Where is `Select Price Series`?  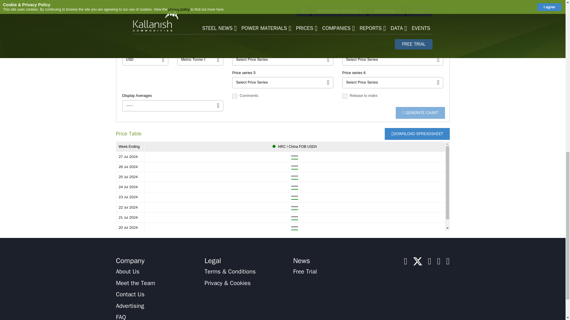 Select Price Series is located at coordinates (283, 60).